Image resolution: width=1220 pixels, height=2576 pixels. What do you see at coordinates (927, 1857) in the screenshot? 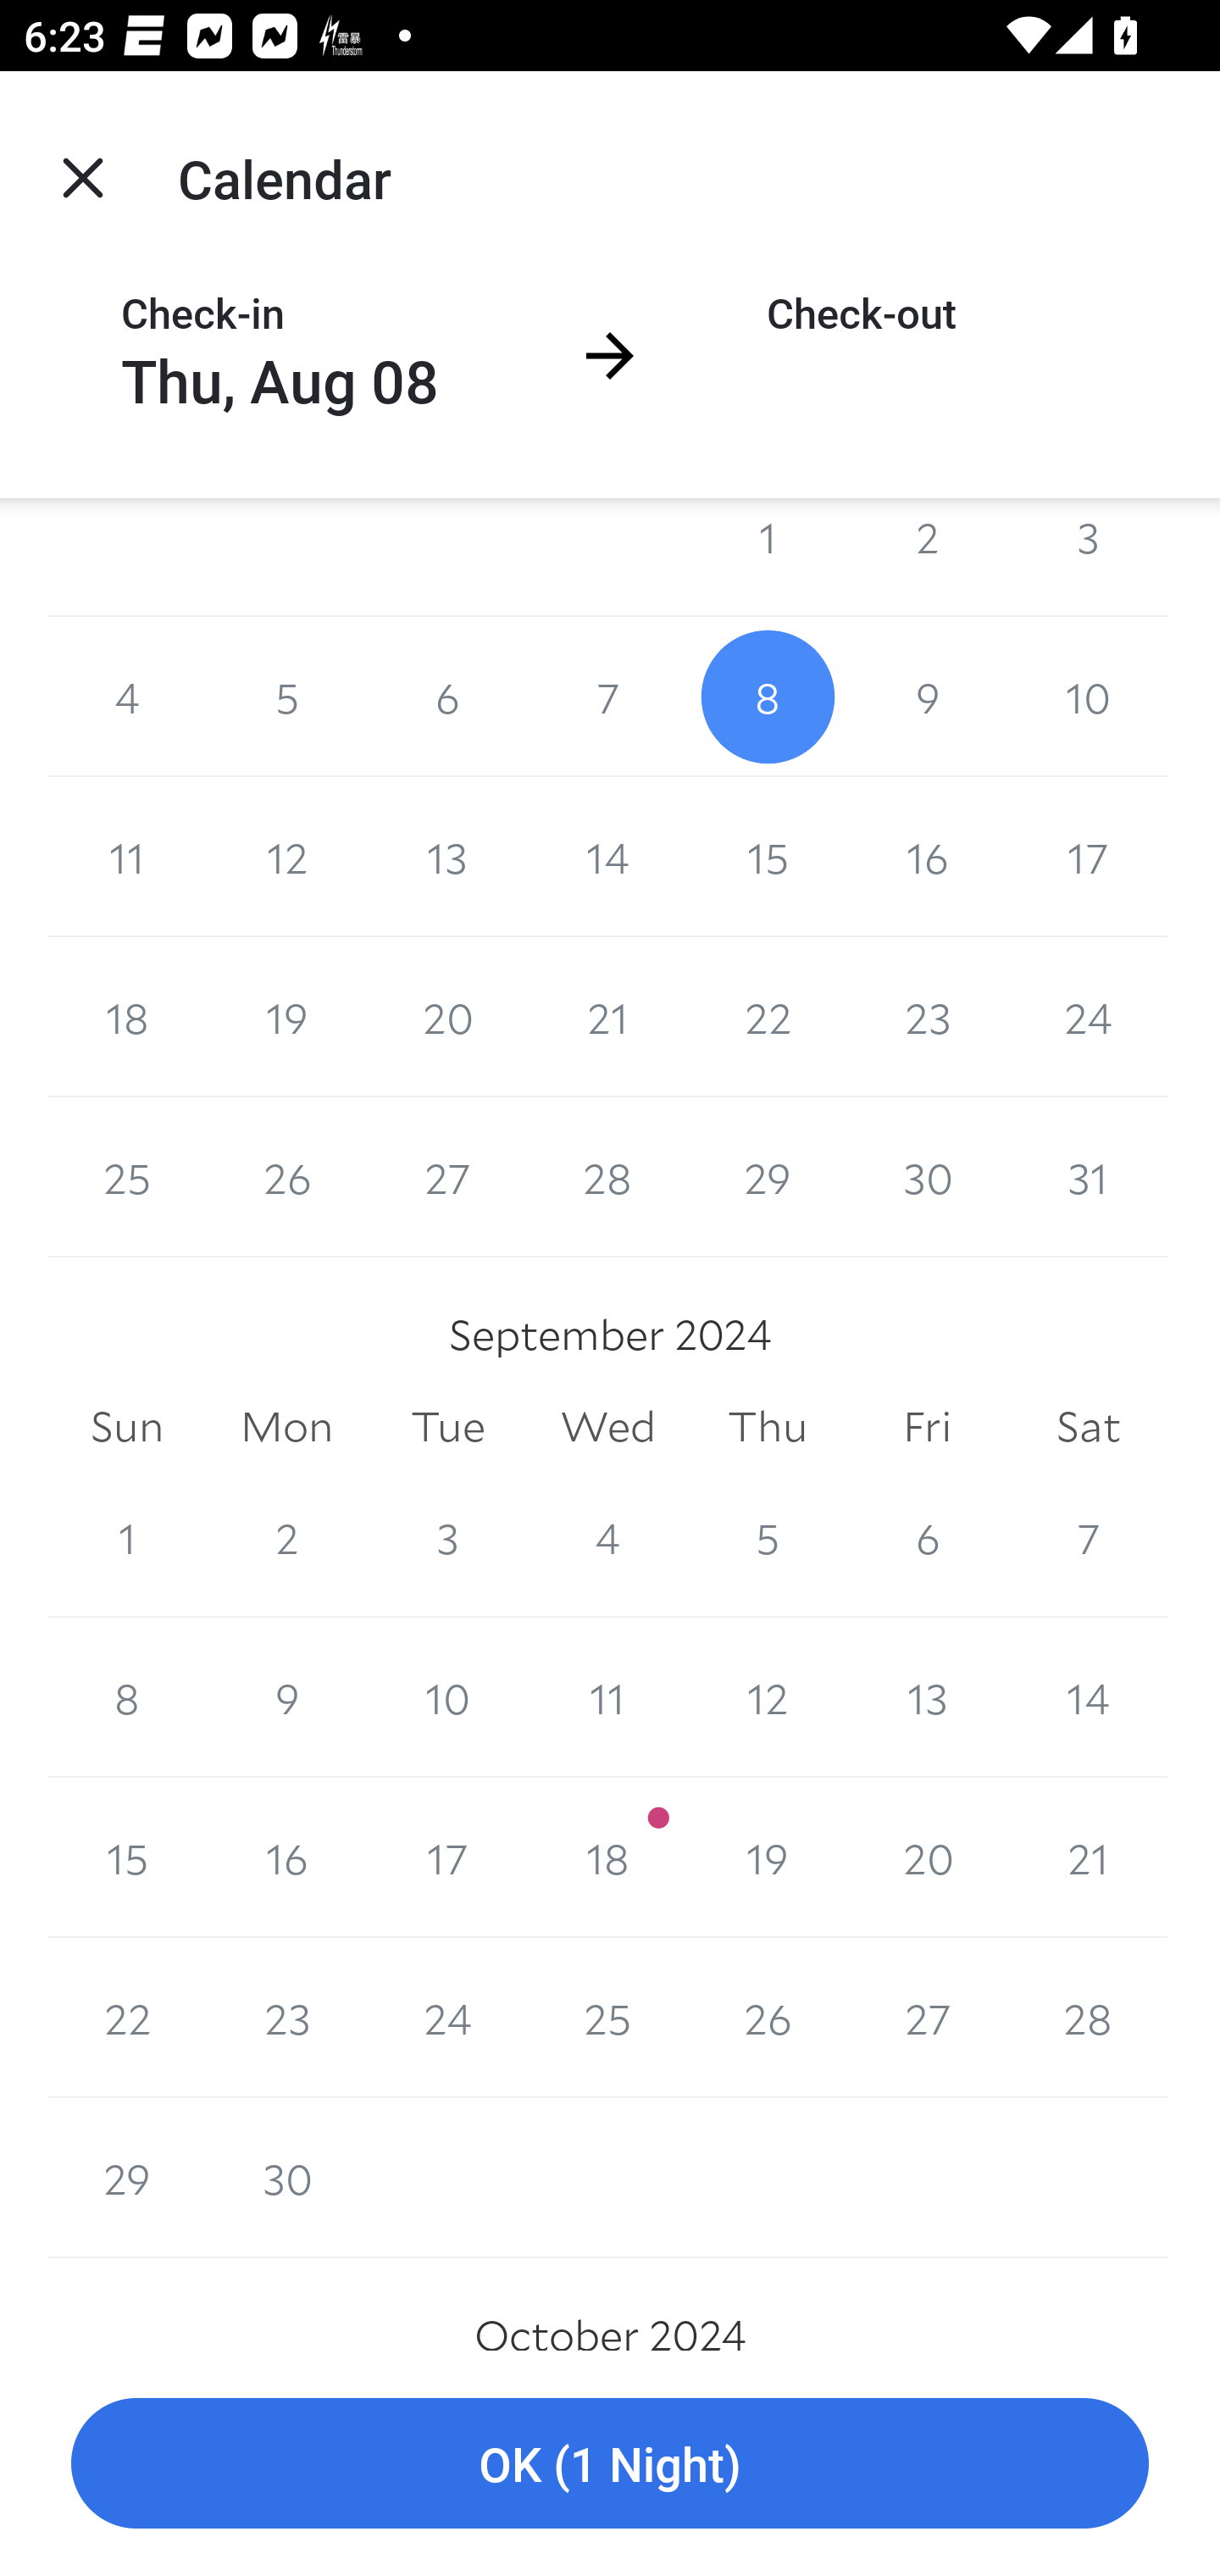
I see `20 20 September 2024` at bounding box center [927, 1857].